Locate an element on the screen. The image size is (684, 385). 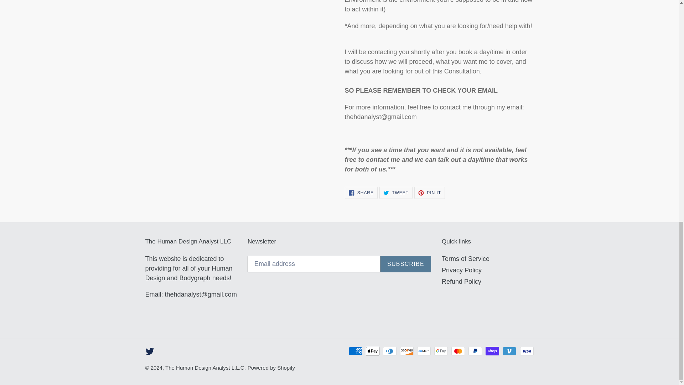
The Human Design Analyst L.L.C. is located at coordinates (462, 282).